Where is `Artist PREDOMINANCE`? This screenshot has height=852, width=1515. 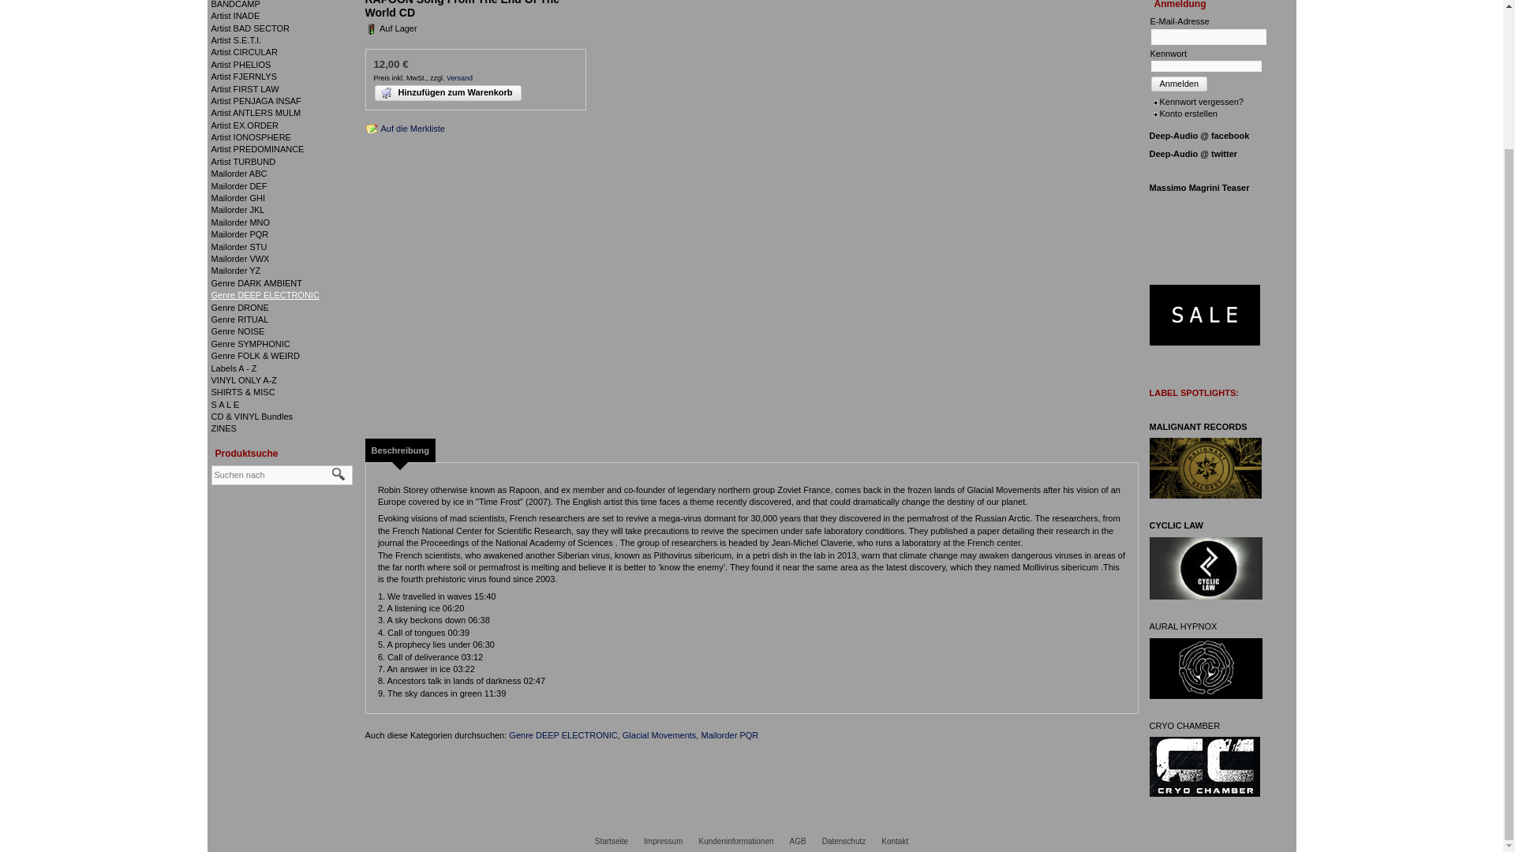
Artist PREDOMINANCE is located at coordinates (257, 148).